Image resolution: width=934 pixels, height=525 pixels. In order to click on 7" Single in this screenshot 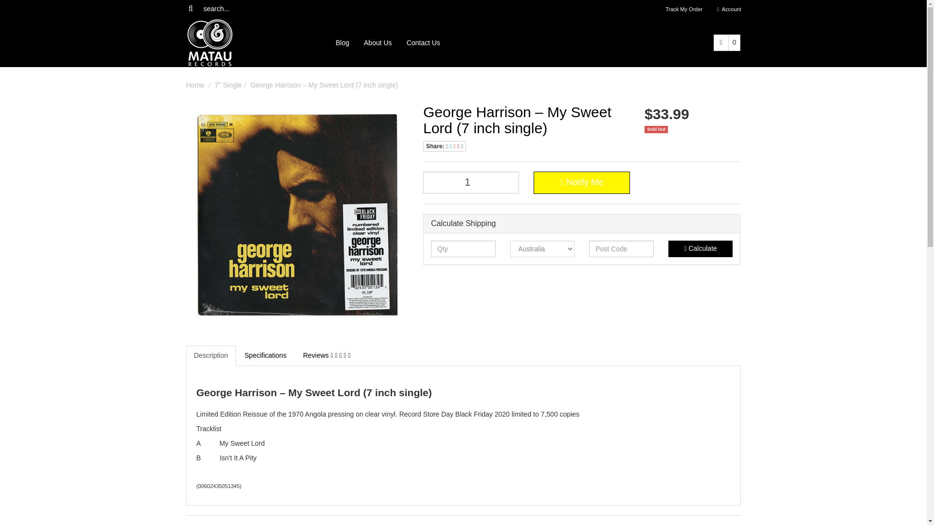, I will do `click(228, 85)`.